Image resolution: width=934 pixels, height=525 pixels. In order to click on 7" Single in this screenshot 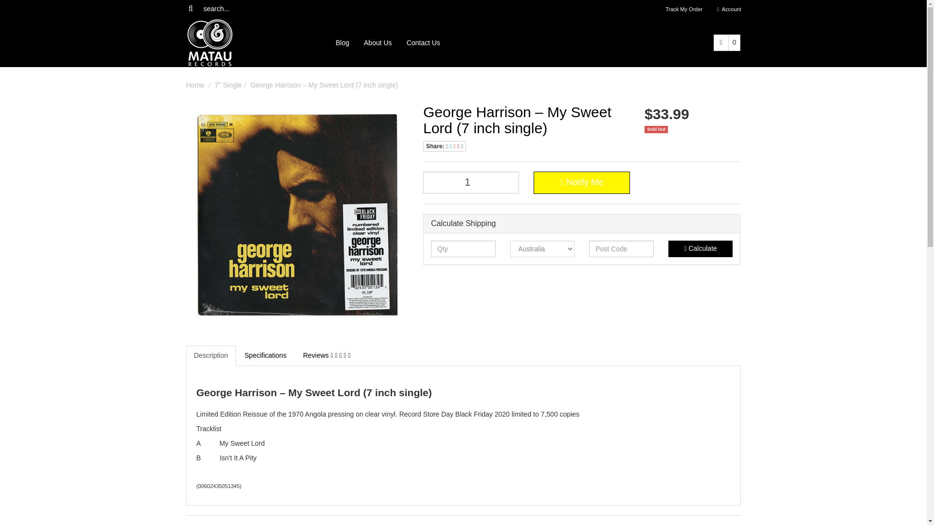, I will do `click(228, 85)`.